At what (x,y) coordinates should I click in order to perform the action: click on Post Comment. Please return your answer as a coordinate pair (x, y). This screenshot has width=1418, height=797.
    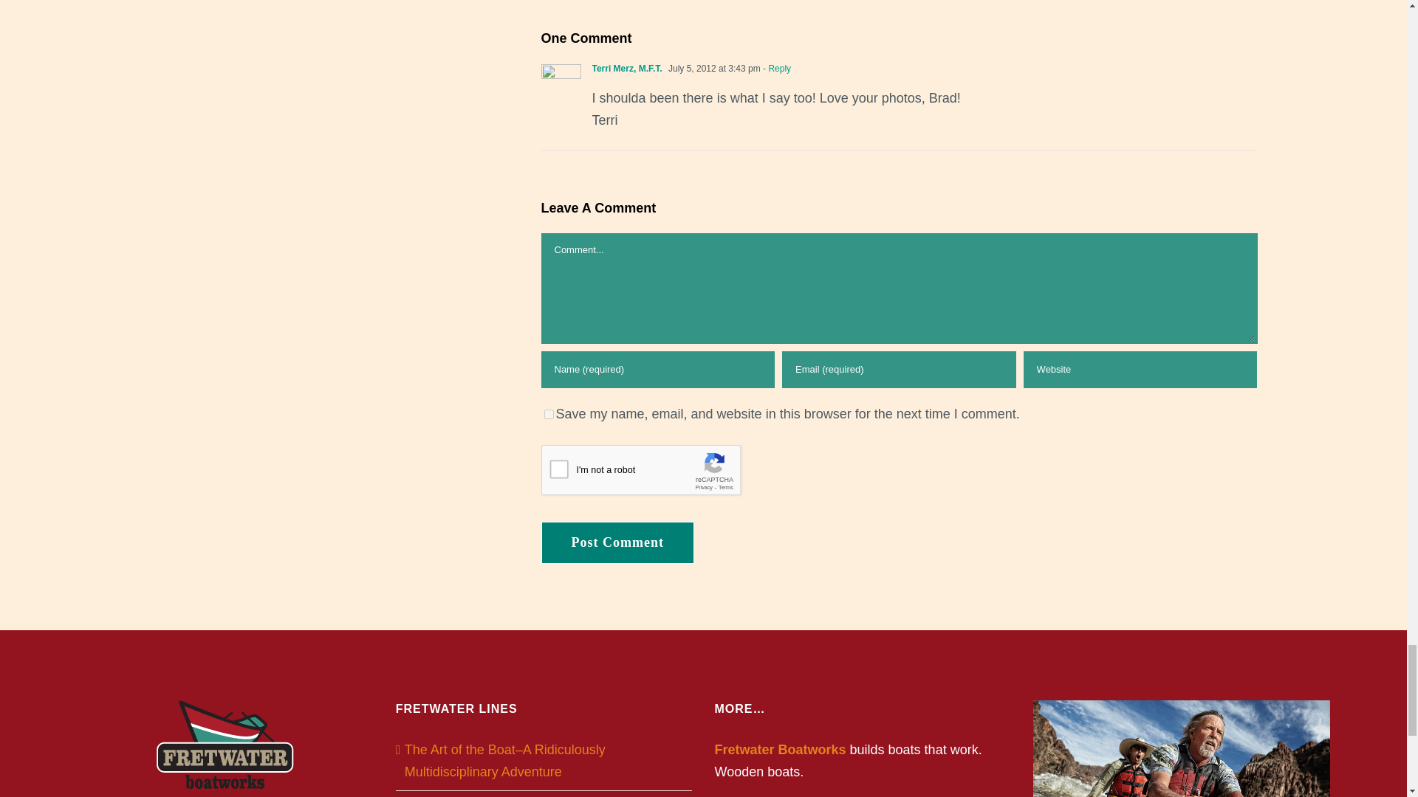
    Looking at the image, I should click on (616, 542).